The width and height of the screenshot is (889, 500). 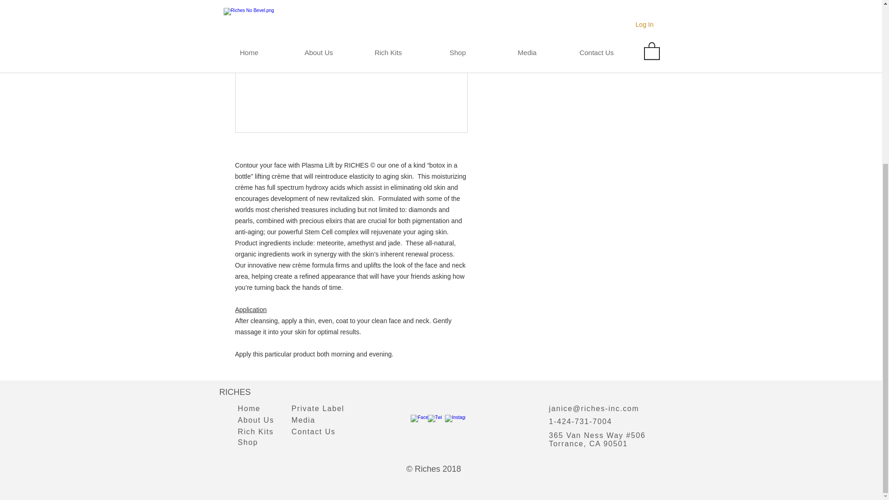 I want to click on Private Label, so click(x=318, y=408).